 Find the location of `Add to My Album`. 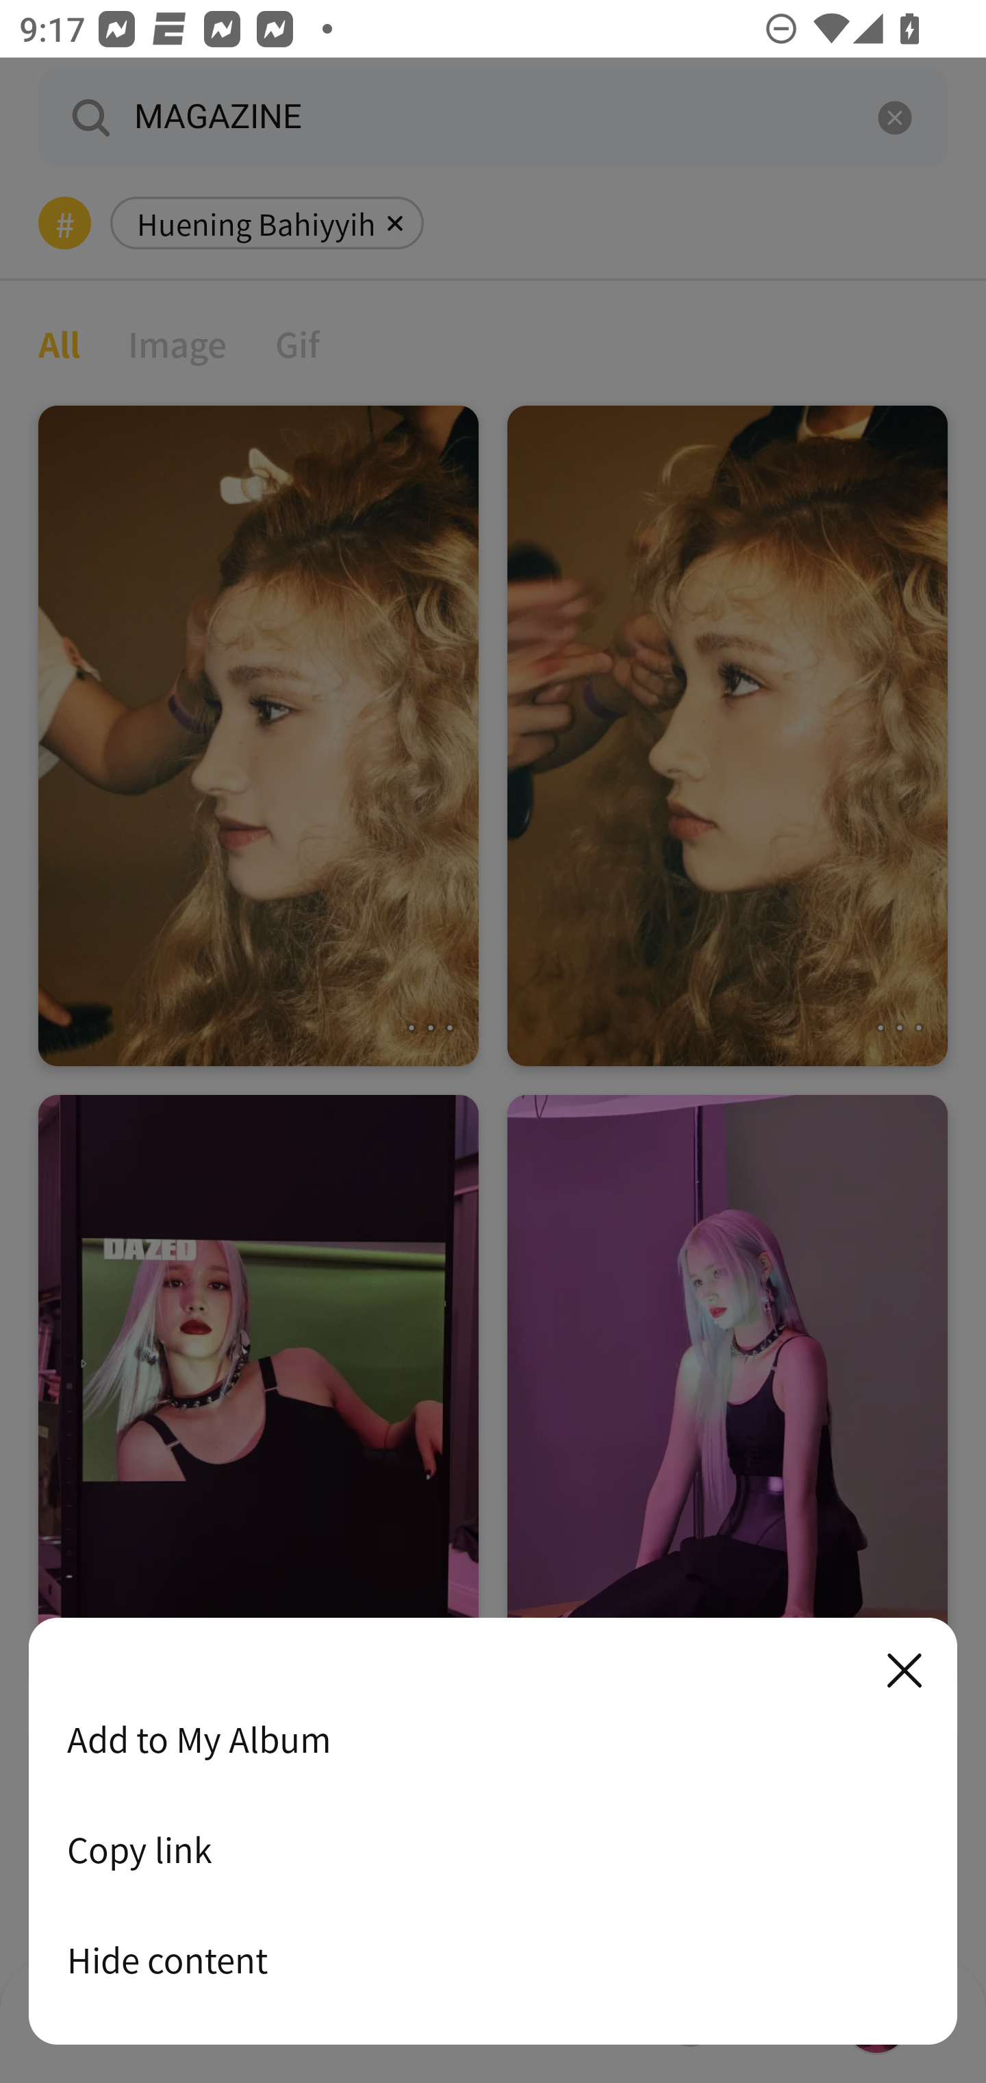

Add to My Album is located at coordinates (493, 1739).